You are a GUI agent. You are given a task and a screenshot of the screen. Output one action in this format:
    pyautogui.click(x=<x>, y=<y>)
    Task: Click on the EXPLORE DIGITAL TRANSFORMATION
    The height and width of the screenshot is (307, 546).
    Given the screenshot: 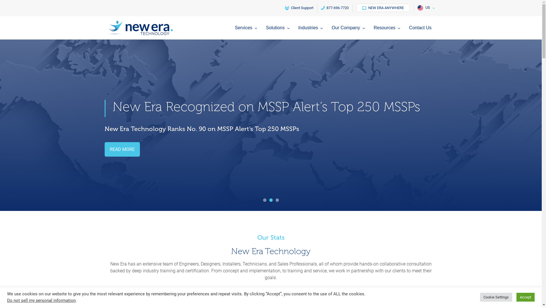 What is the action you would take?
    pyautogui.click(x=148, y=150)
    